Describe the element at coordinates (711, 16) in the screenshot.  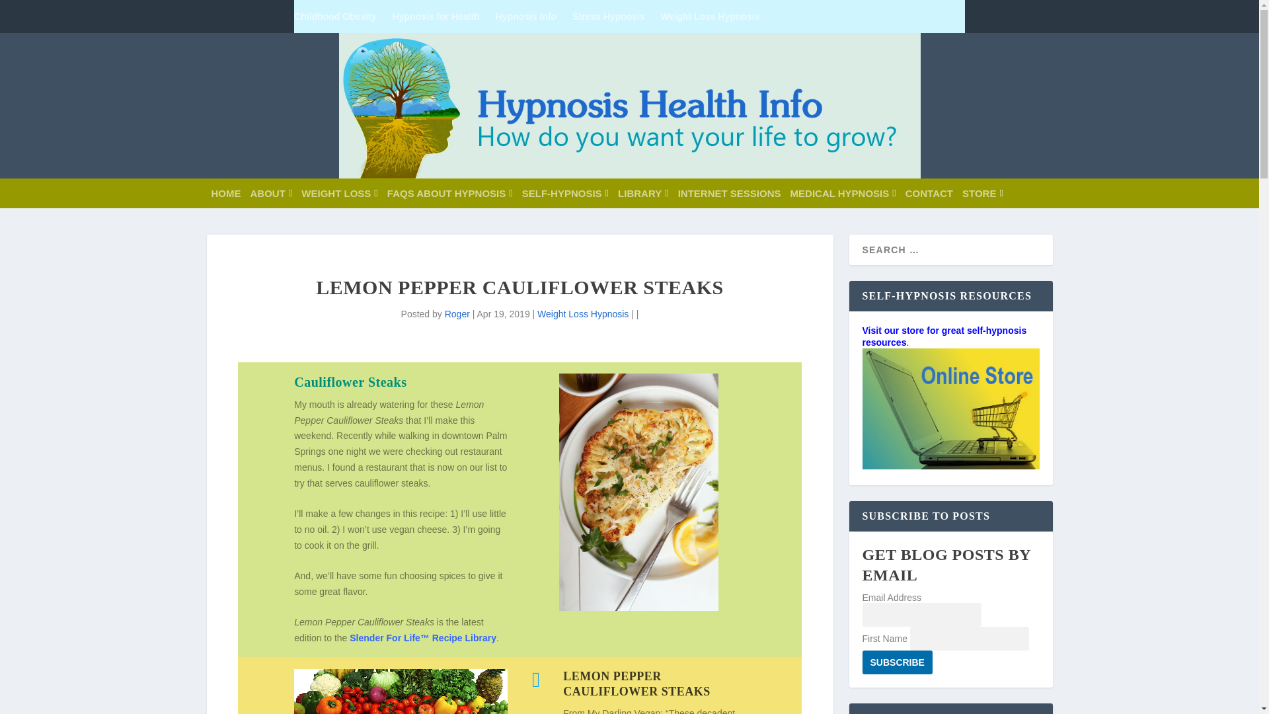
I see `Weight Loss Hypnosis` at that location.